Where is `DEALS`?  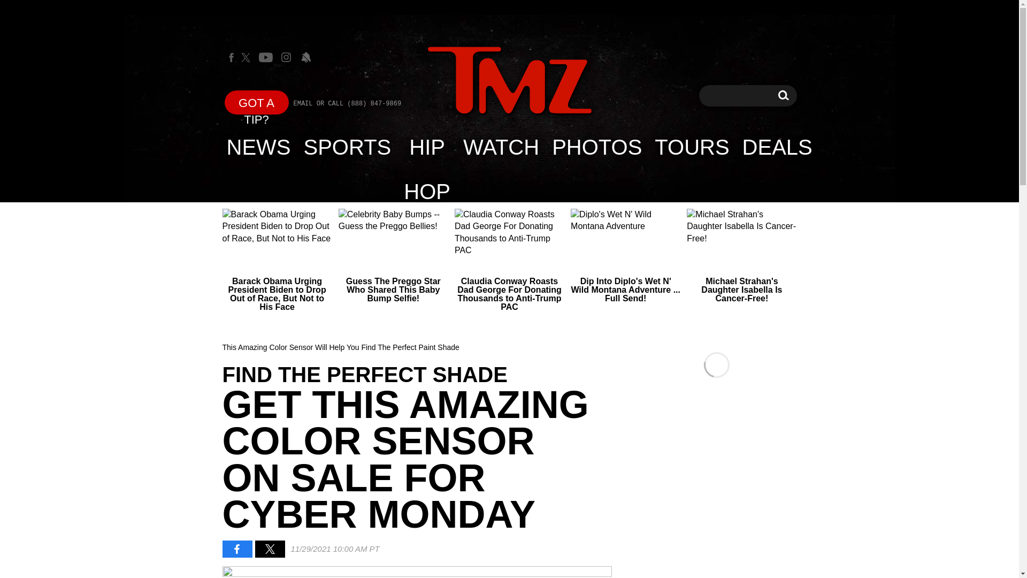
DEALS is located at coordinates (777, 147).